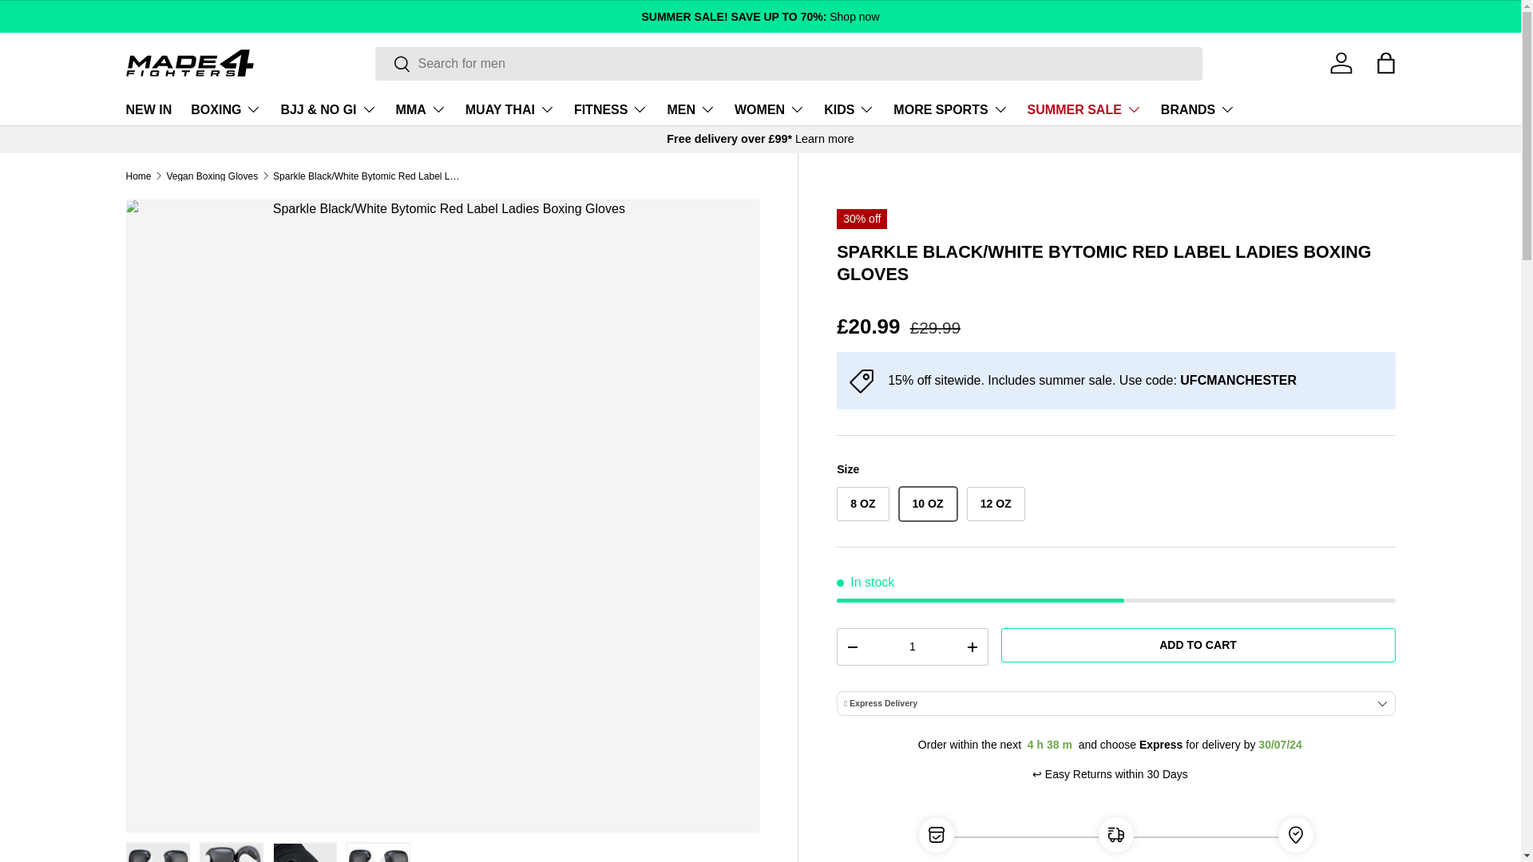 This screenshot has height=862, width=1533. What do you see at coordinates (1386, 63) in the screenshot?
I see `Bag` at bounding box center [1386, 63].